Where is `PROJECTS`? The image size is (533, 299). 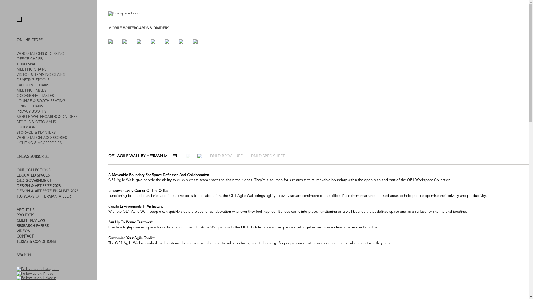
PROJECTS is located at coordinates (25, 215).